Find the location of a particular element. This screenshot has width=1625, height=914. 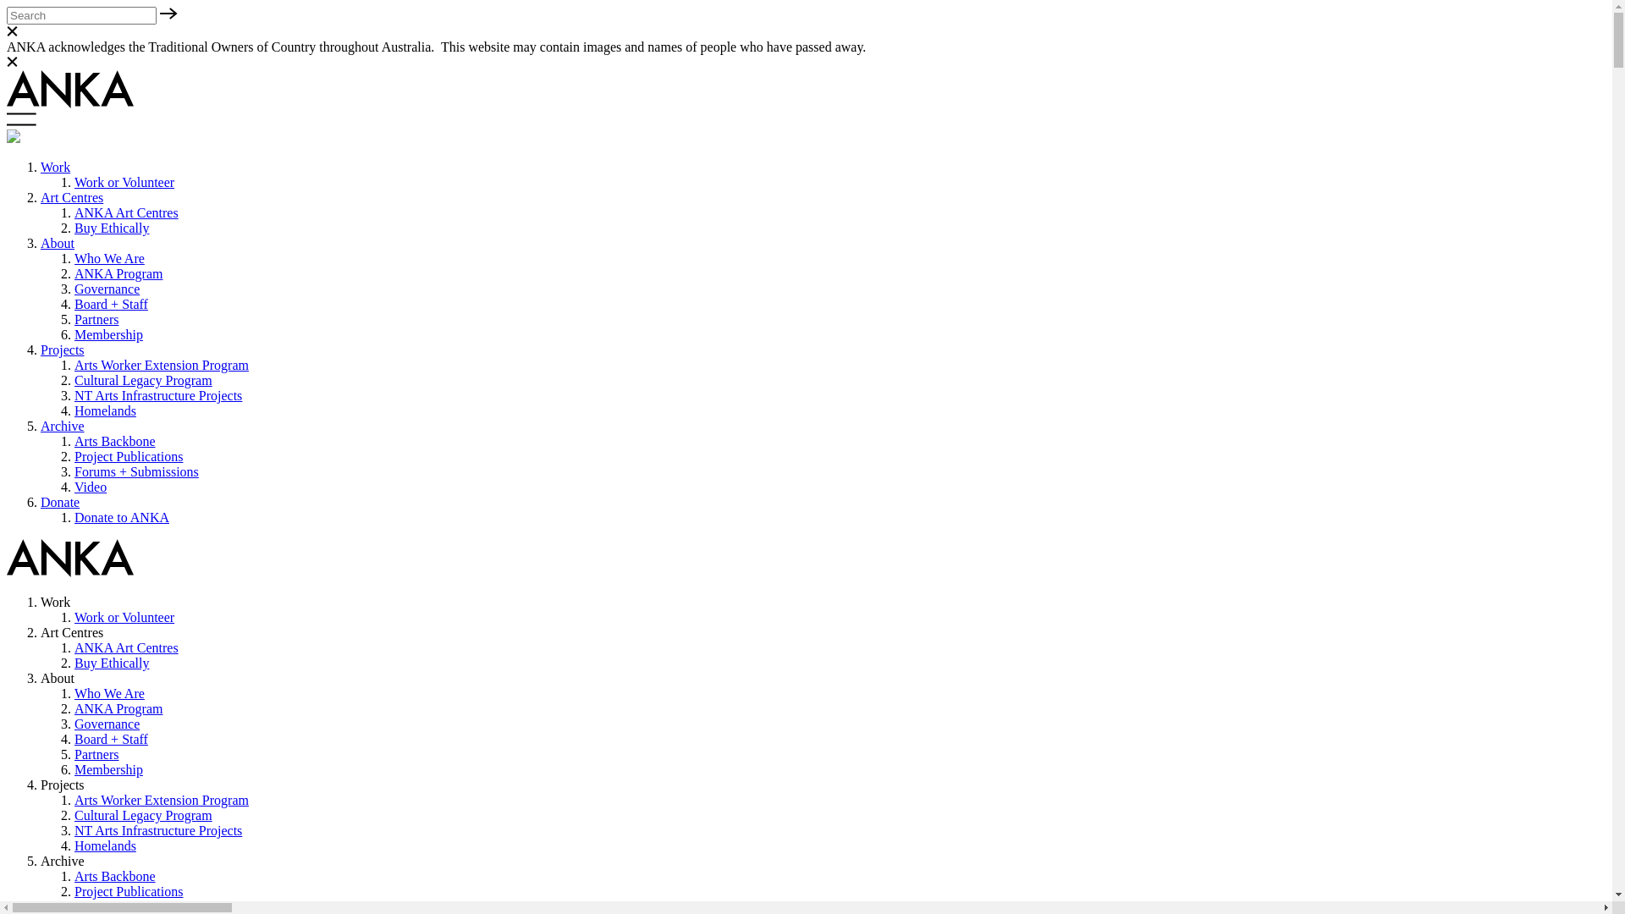

Buy Ethically is located at coordinates (112, 663).